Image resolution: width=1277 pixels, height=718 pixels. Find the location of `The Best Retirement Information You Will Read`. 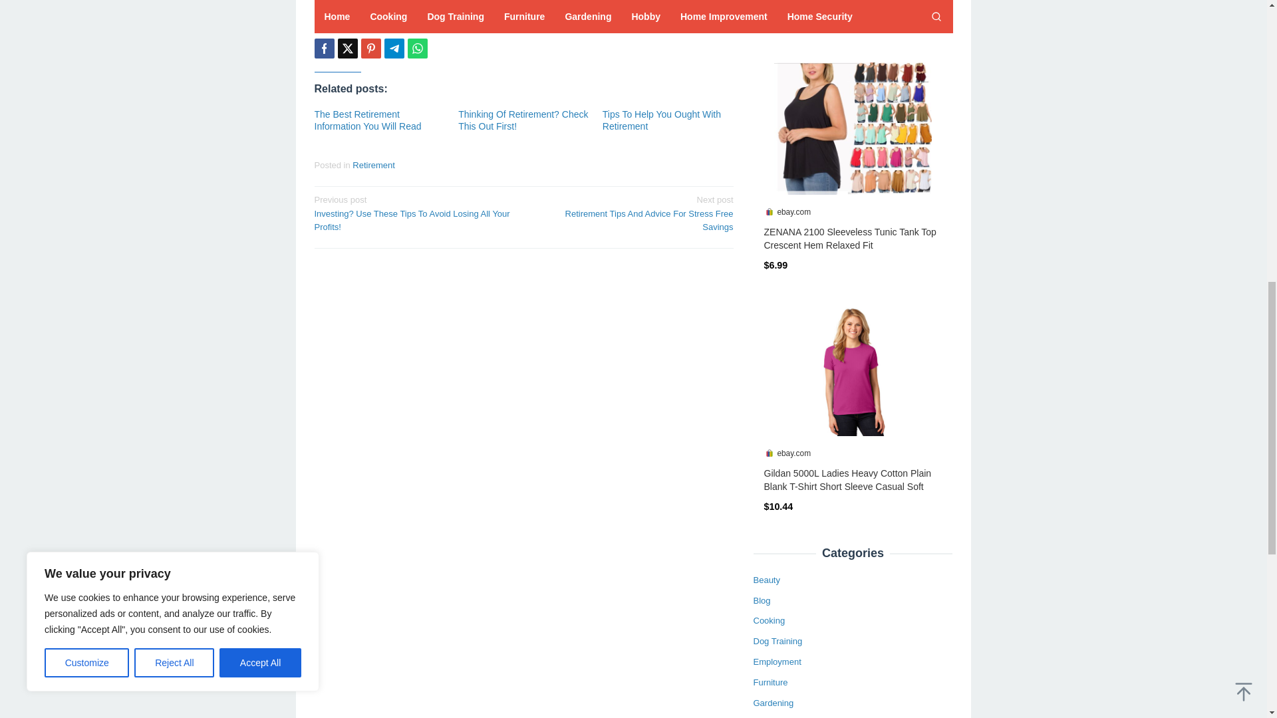

The Best Retirement Information You Will Read is located at coordinates (367, 120).